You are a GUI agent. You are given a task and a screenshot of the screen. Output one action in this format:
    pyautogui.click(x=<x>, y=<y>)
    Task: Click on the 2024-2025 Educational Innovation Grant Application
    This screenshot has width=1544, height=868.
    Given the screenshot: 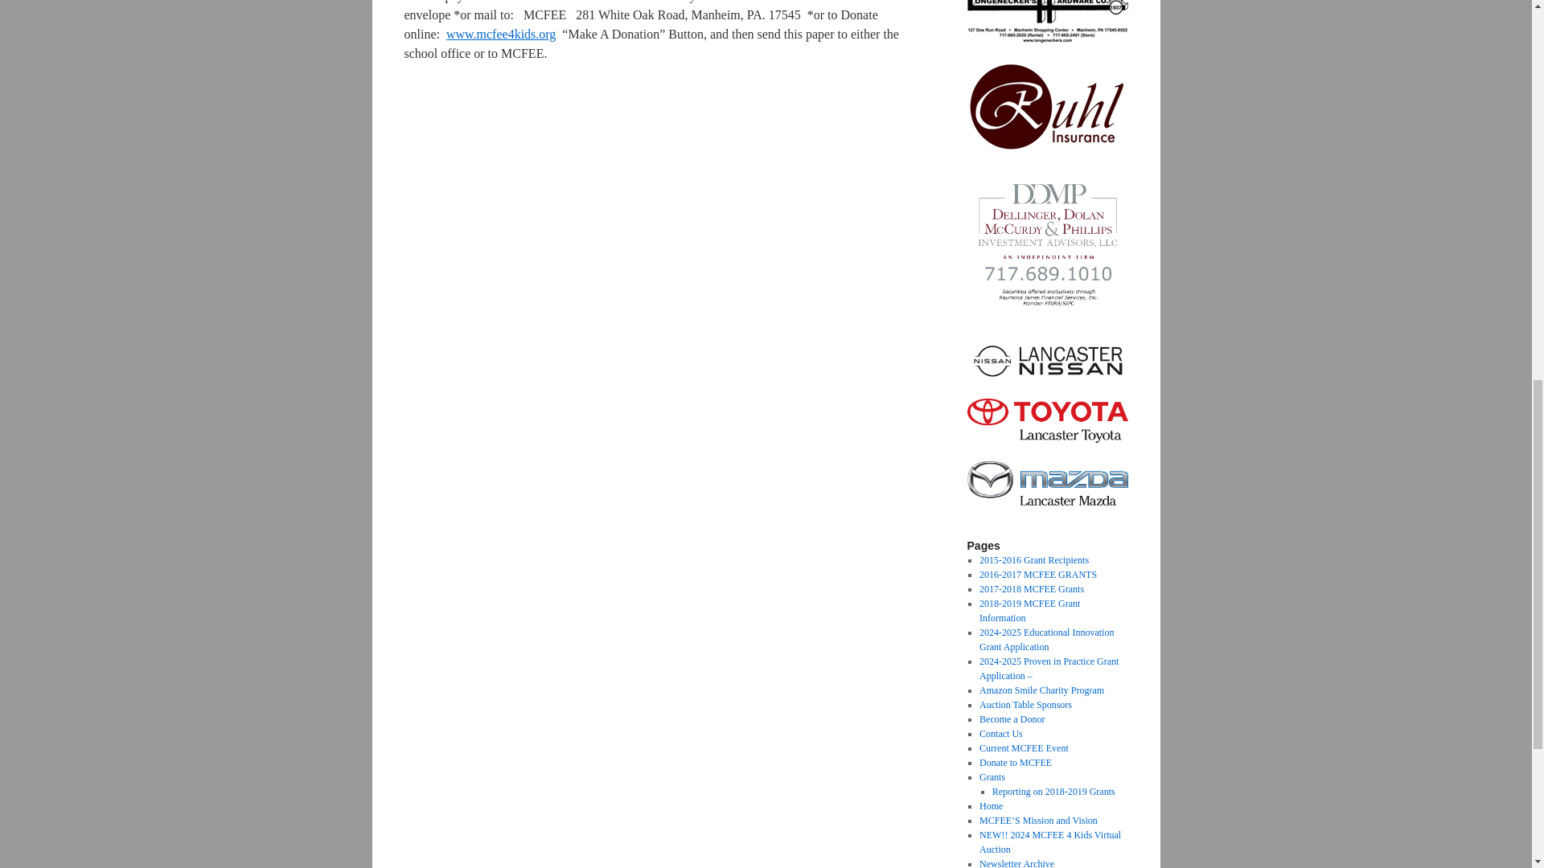 What is the action you would take?
    pyautogui.click(x=1045, y=640)
    